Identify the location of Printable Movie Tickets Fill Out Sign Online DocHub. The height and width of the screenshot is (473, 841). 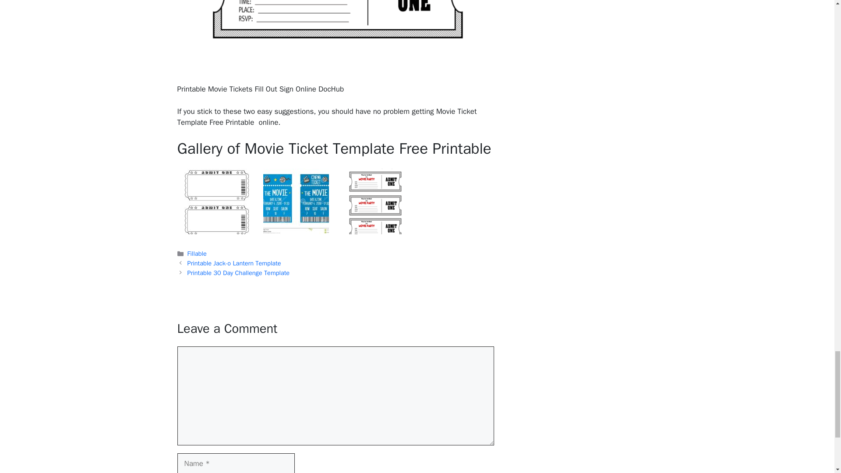
(335, 36).